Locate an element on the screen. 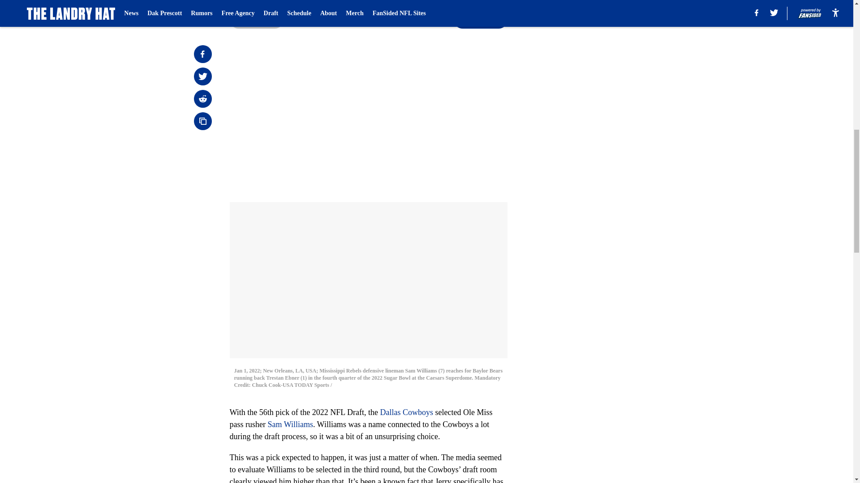 This screenshot has height=483, width=860. Prev is located at coordinates (256, 19).